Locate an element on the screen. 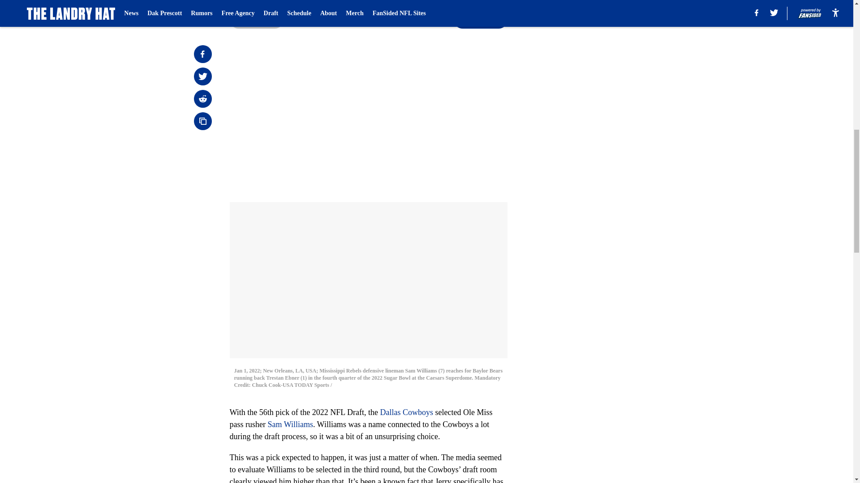 This screenshot has height=483, width=860. Prev is located at coordinates (256, 19).